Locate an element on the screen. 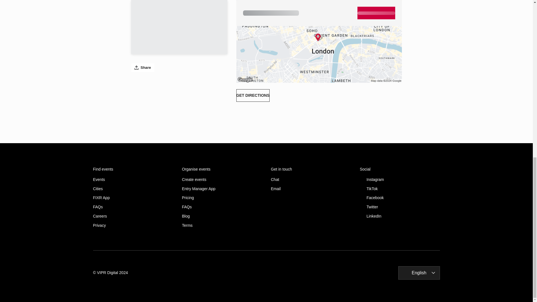  LinkedIn is located at coordinates (400, 216).